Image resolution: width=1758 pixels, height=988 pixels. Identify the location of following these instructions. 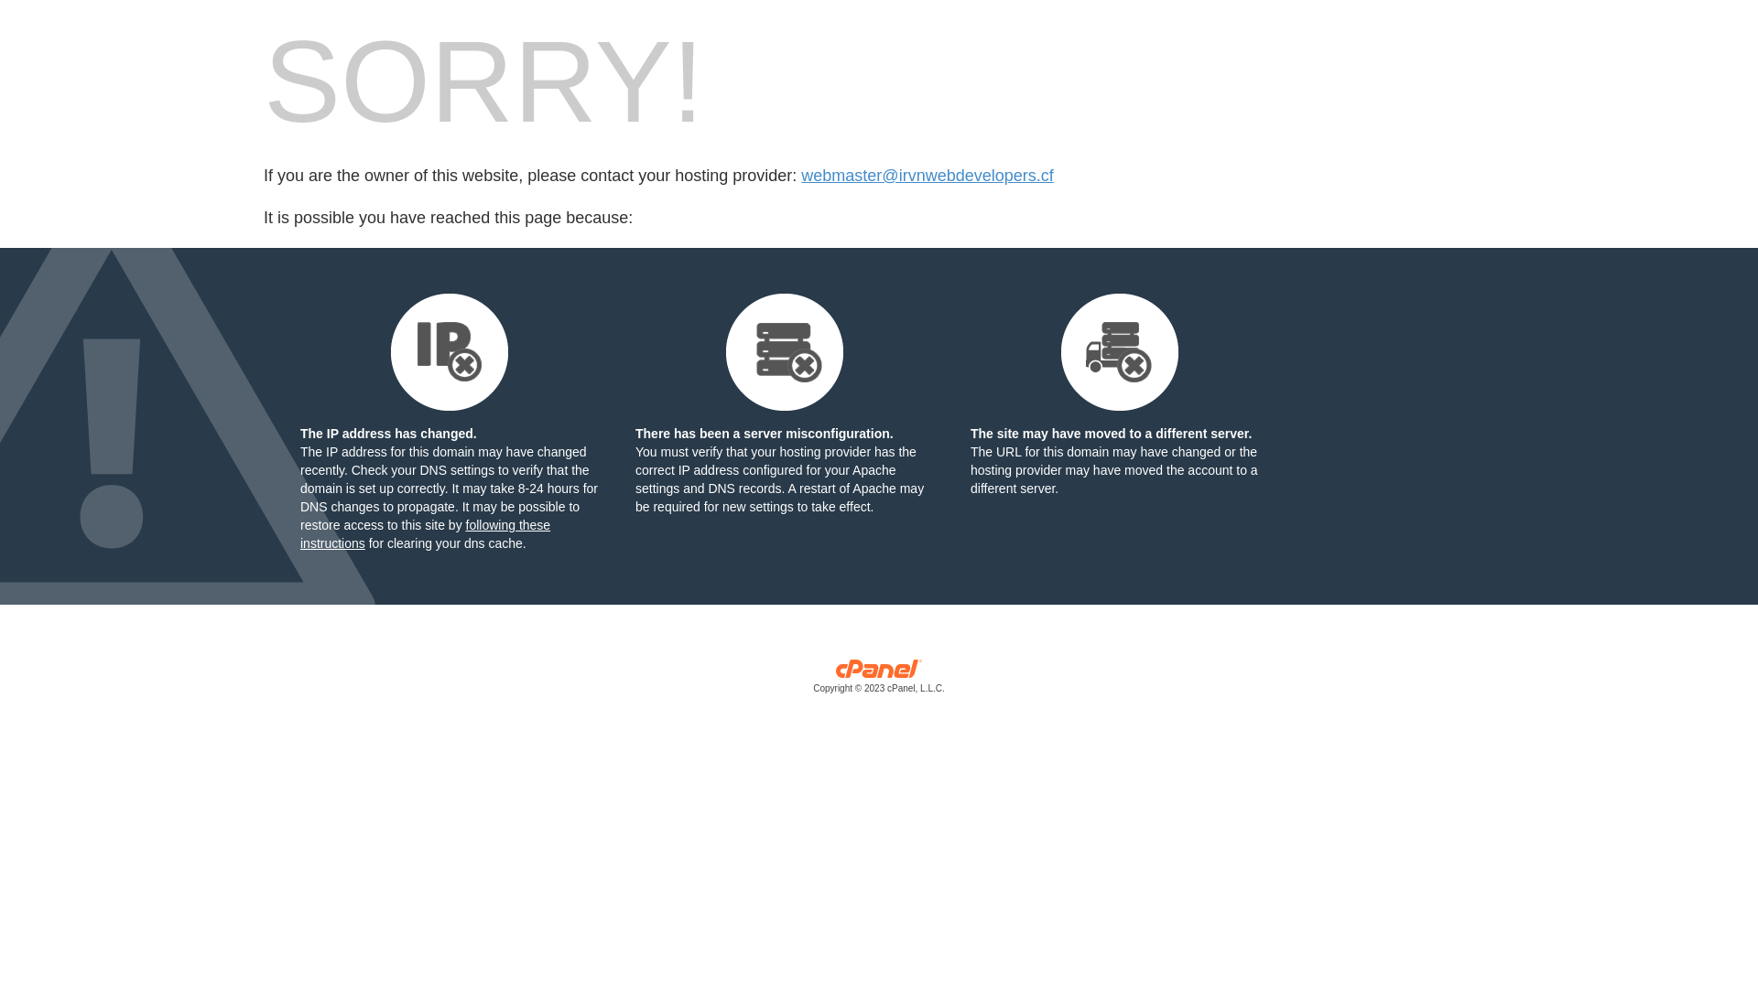
(425, 534).